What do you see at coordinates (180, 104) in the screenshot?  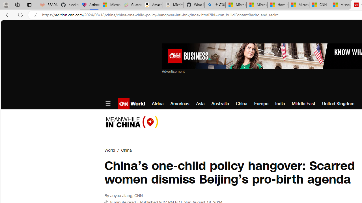 I see `Americas` at bounding box center [180, 104].